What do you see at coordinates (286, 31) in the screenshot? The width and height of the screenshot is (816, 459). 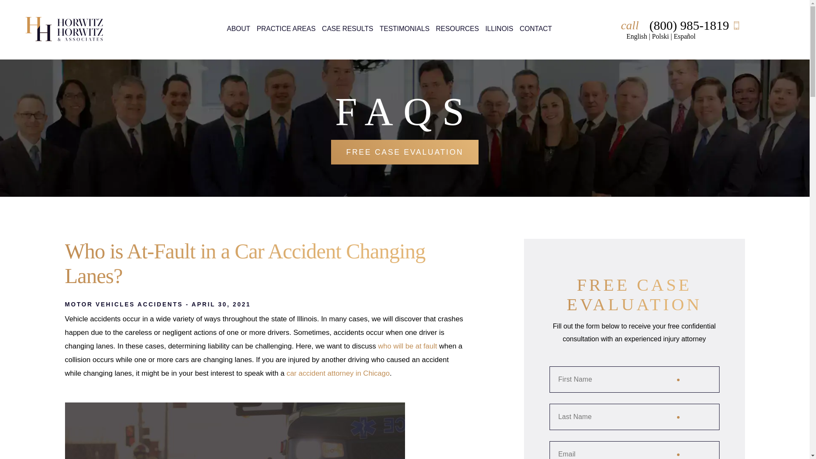 I see `PRACTICE AREAS` at bounding box center [286, 31].